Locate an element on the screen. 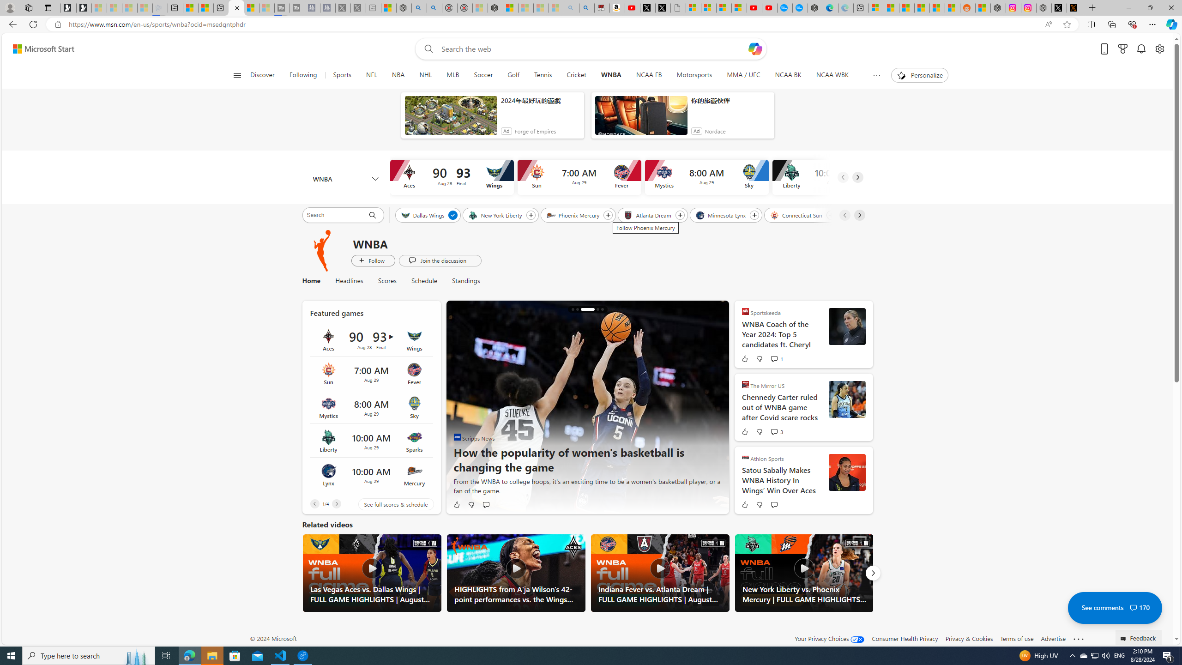  Nordace - Nordace has arrived Hong Kong is located at coordinates (815, 8).